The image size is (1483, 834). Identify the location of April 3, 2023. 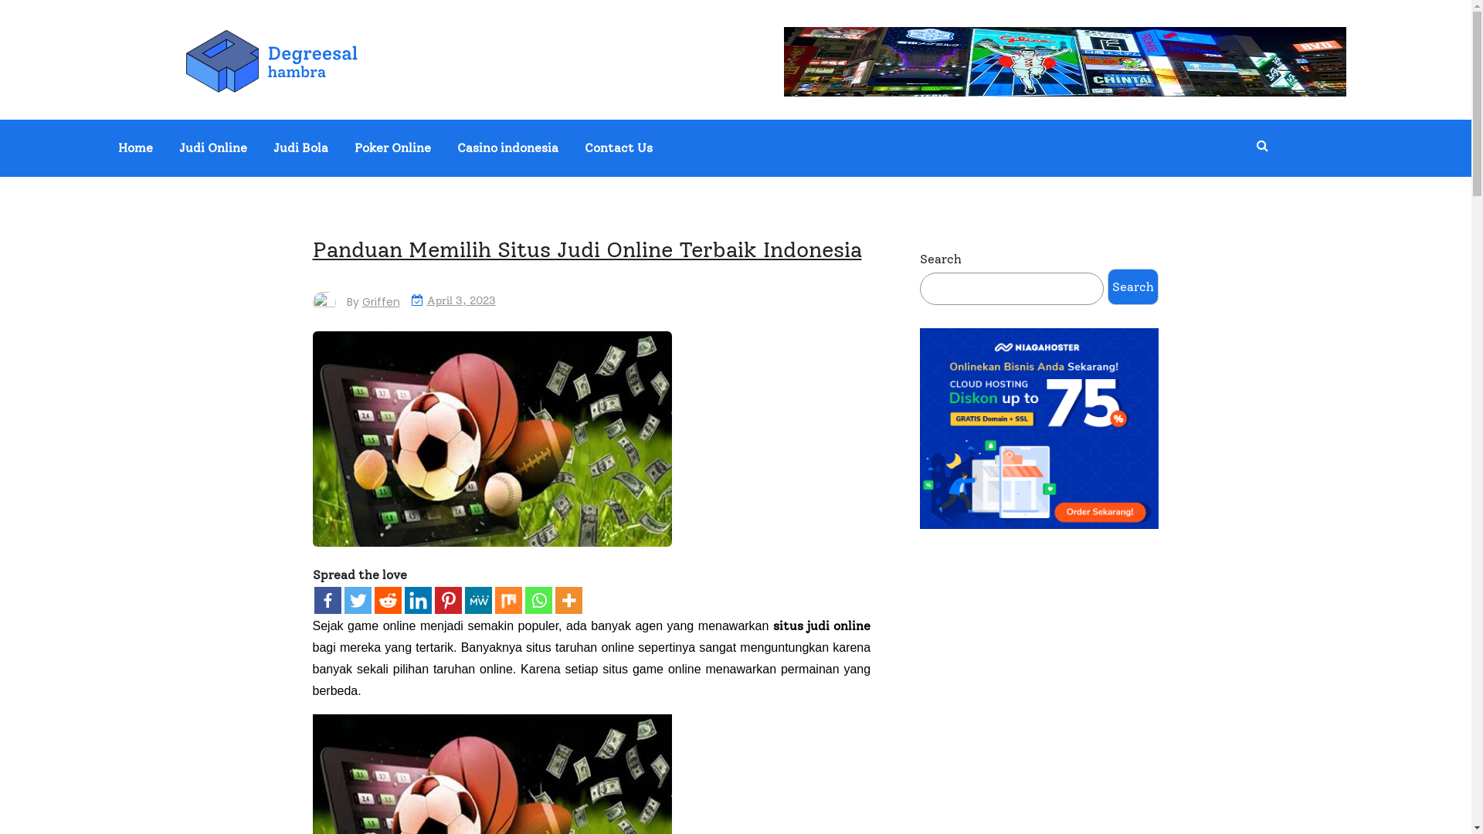
(460, 300).